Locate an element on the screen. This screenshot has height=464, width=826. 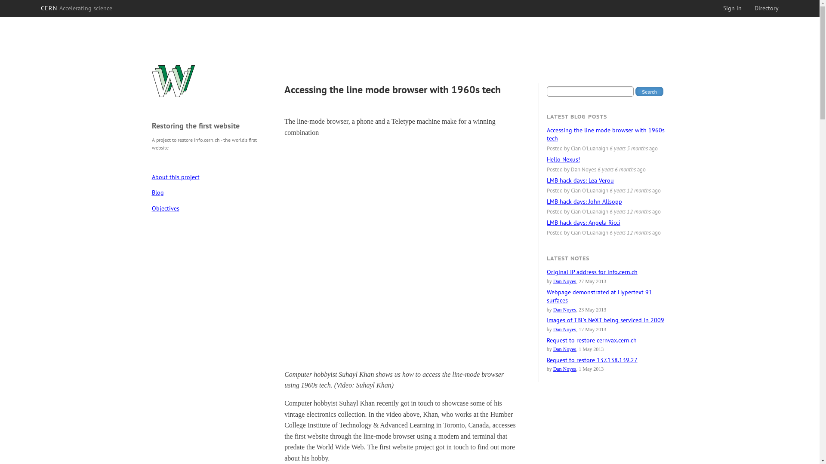
Home is located at coordinates (173, 85).